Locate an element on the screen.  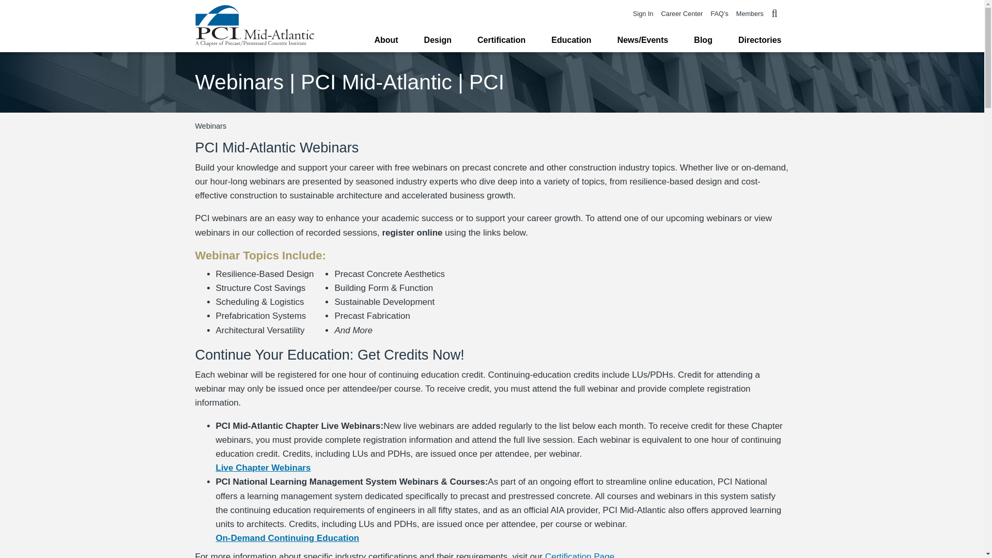
Home is located at coordinates (255, 25).